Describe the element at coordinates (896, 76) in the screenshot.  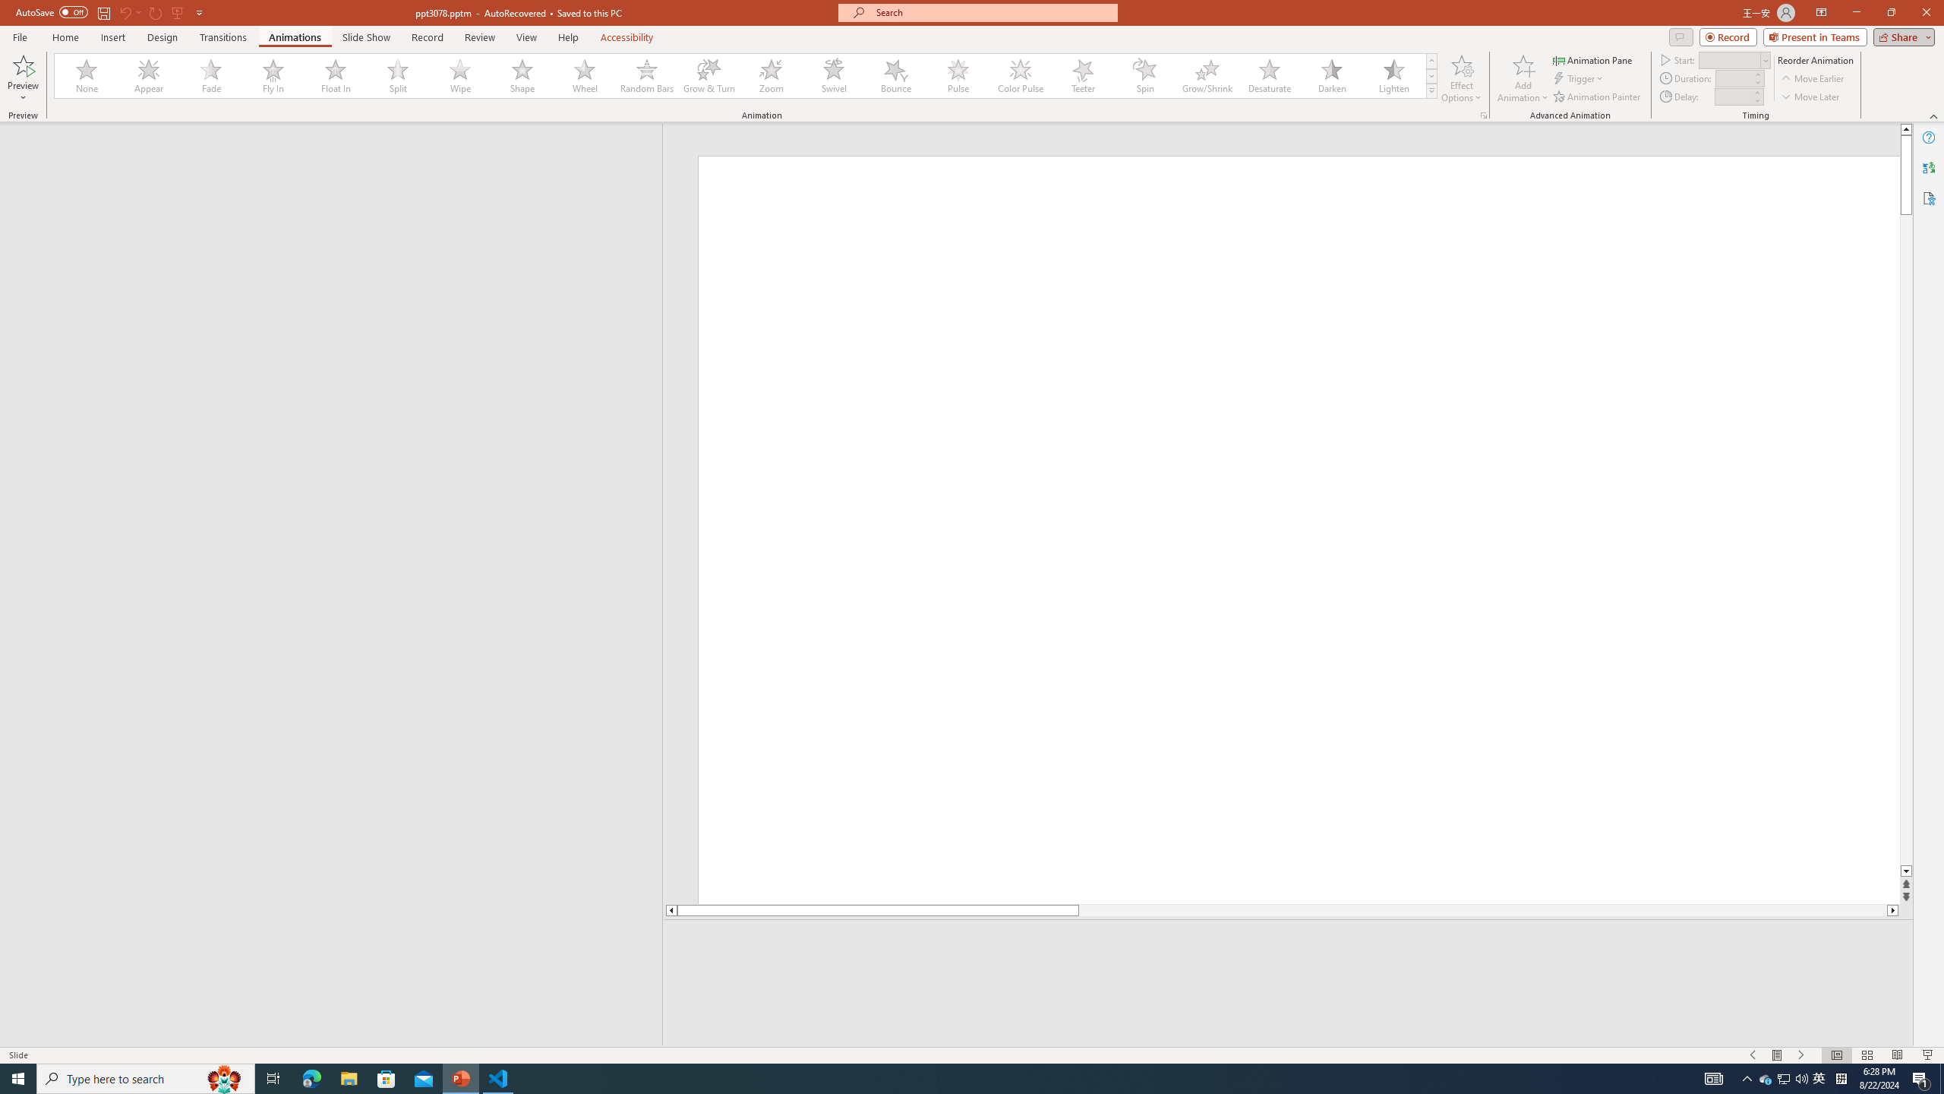
I see `Bounce` at that location.